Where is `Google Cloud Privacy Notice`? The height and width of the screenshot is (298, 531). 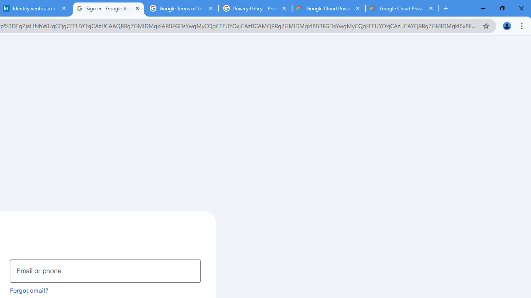
Google Cloud Privacy Notice is located at coordinates (402, 8).